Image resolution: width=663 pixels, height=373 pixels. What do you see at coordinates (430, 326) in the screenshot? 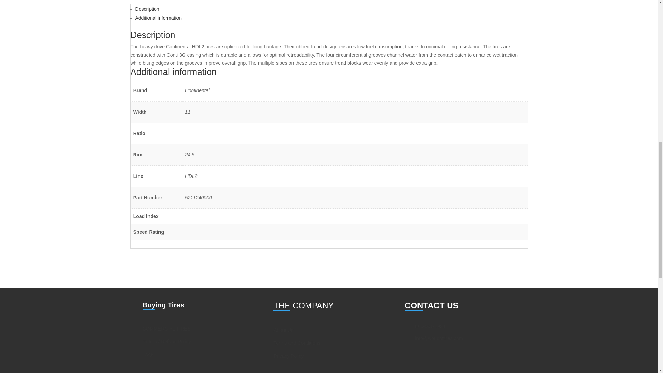
I see `866-501-1998` at bounding box center [430, 326].